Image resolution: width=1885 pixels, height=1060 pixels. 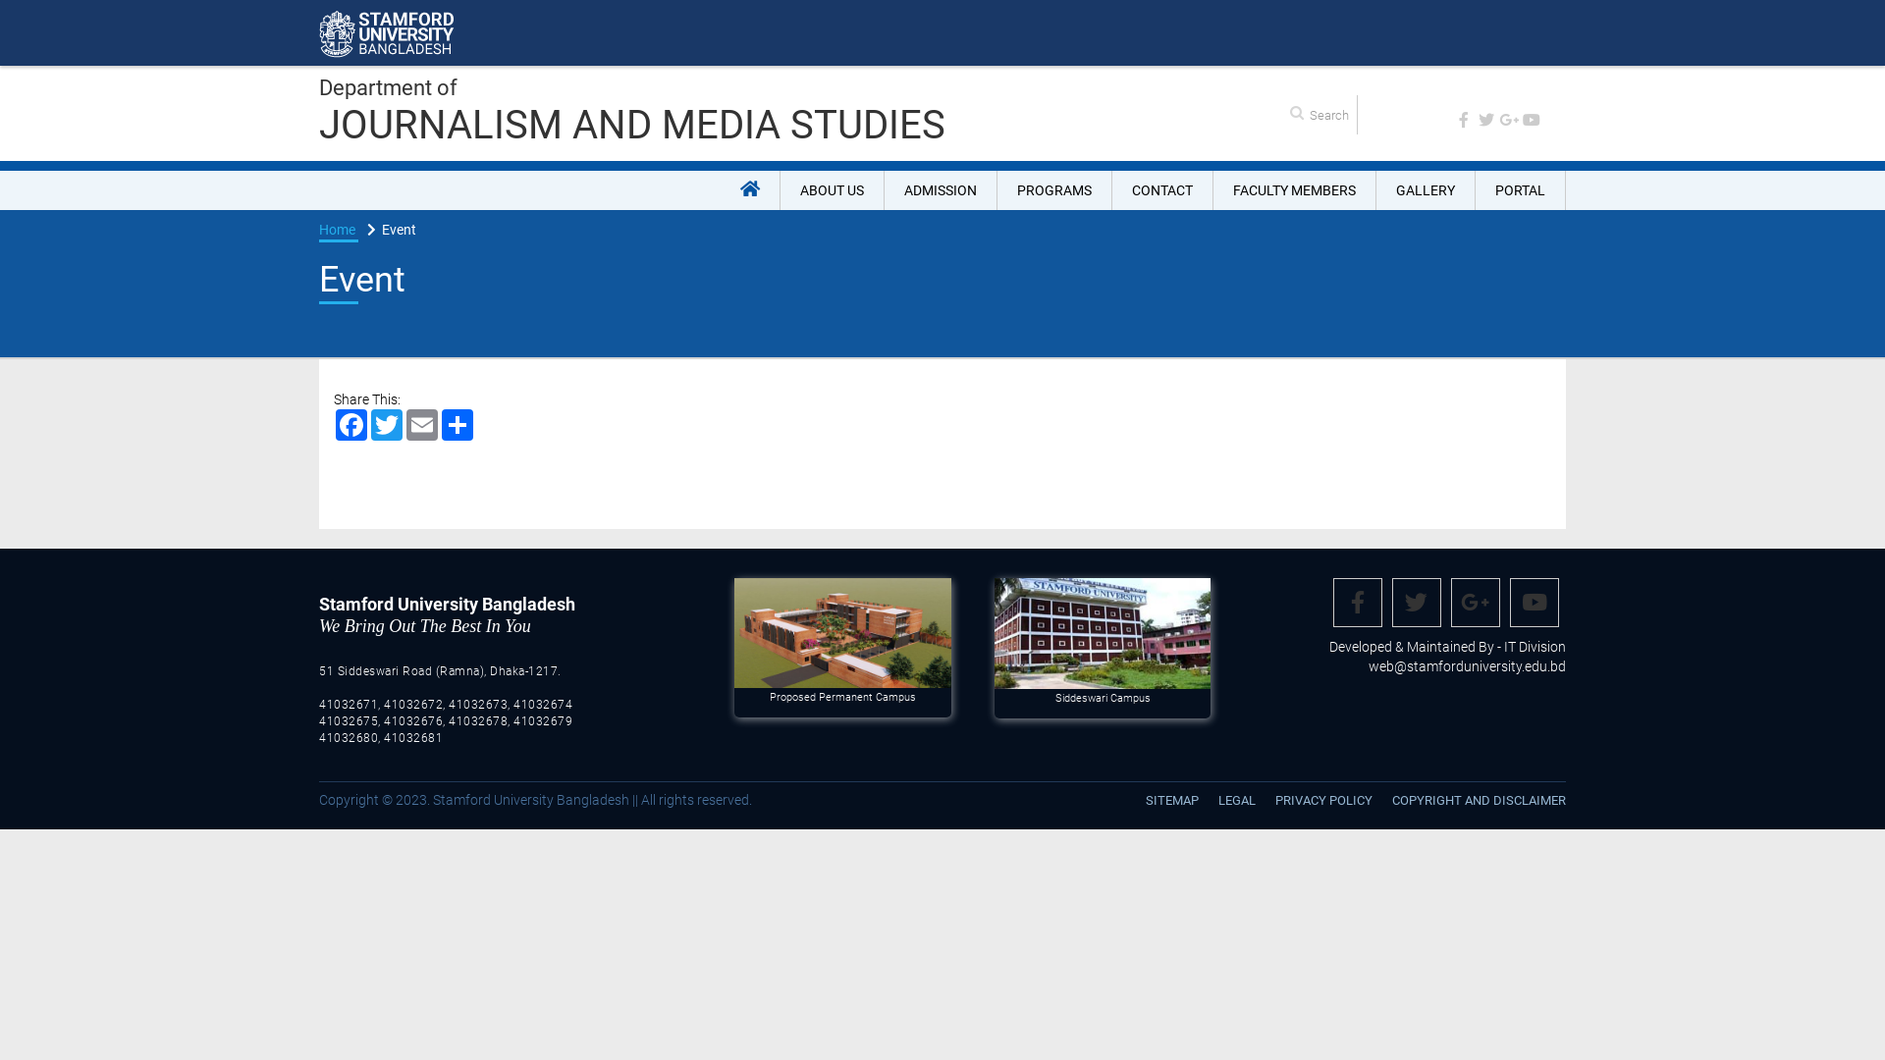 What do you see at coordinates (1521, 190) in the screenshot?
I see `PORTAL` at bounding box center [1521, 190].